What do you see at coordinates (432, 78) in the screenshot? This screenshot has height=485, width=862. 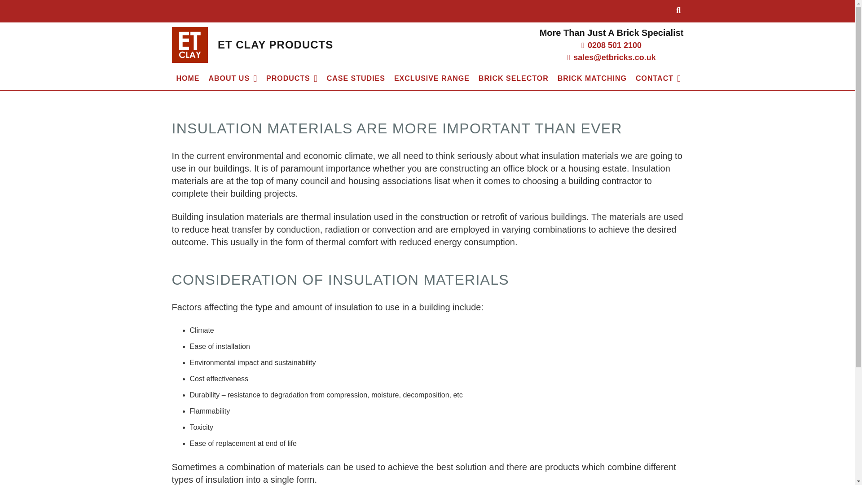 I see `EXCLUSIVE RANGE` at bounding box center [432, 78].